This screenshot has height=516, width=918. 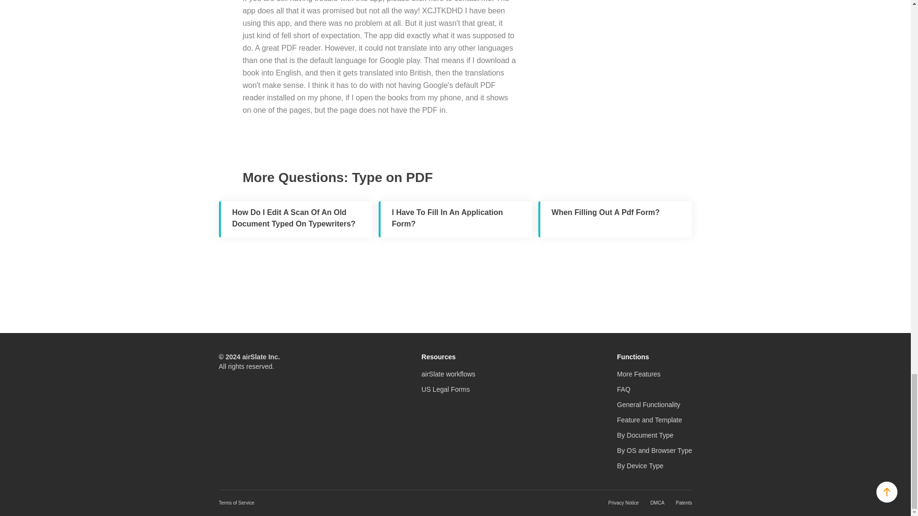 I want to click on By Device Type, so click(x=640, y=465).